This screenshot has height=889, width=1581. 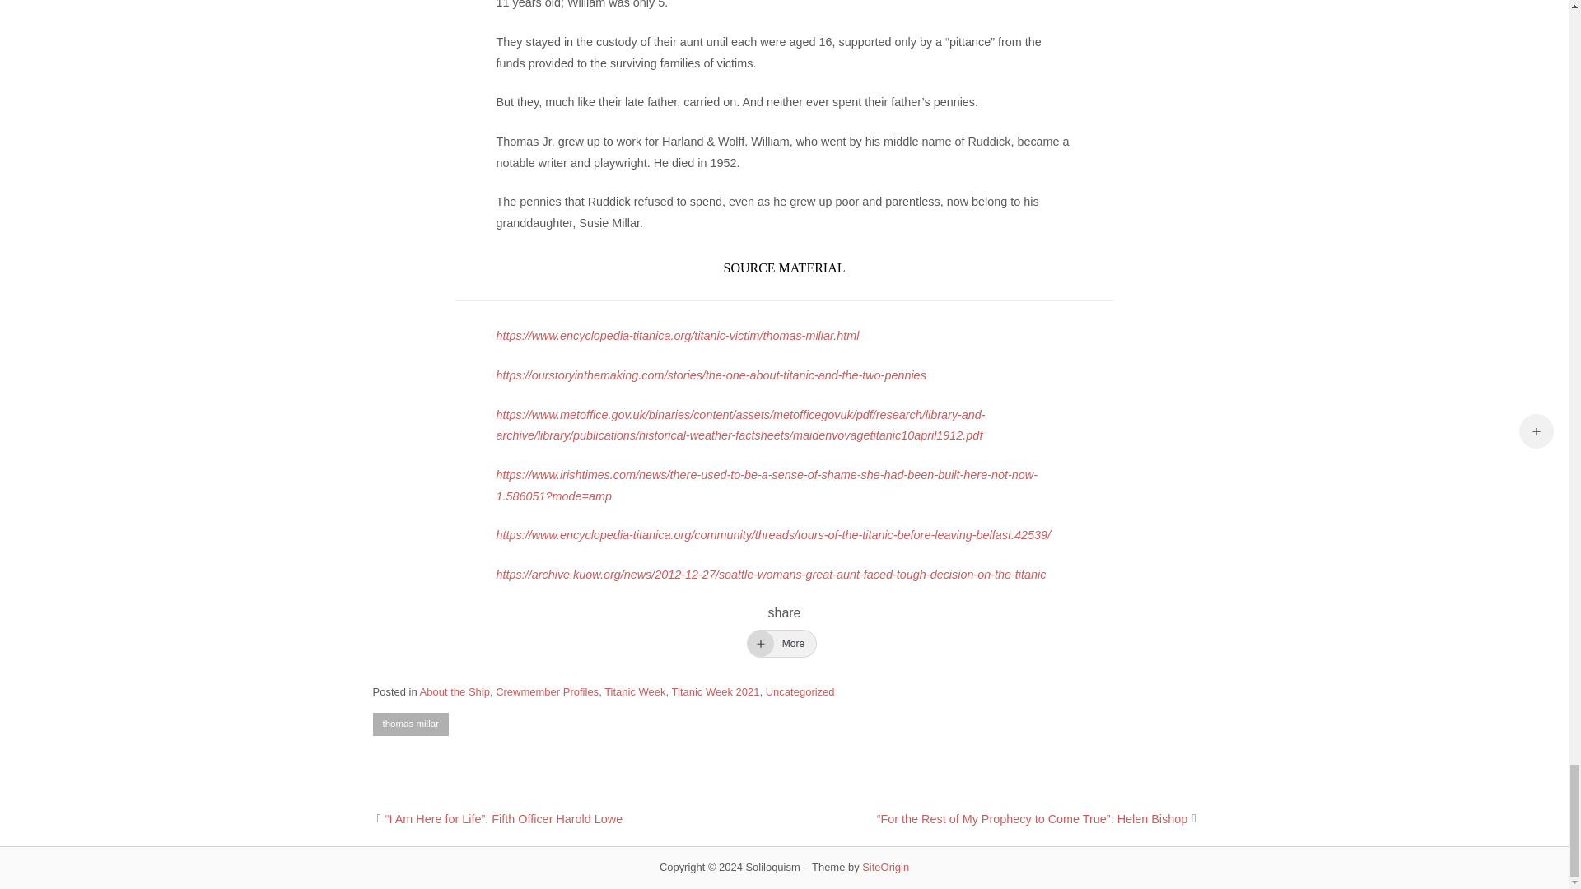 I want to click on About the Ship, so click(x=455, y=691).